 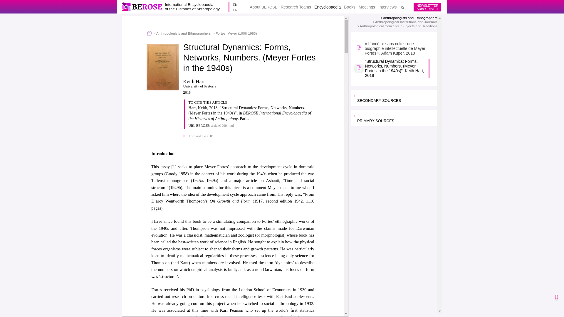 I want to click on Unfold, so click(x=235, y=4).